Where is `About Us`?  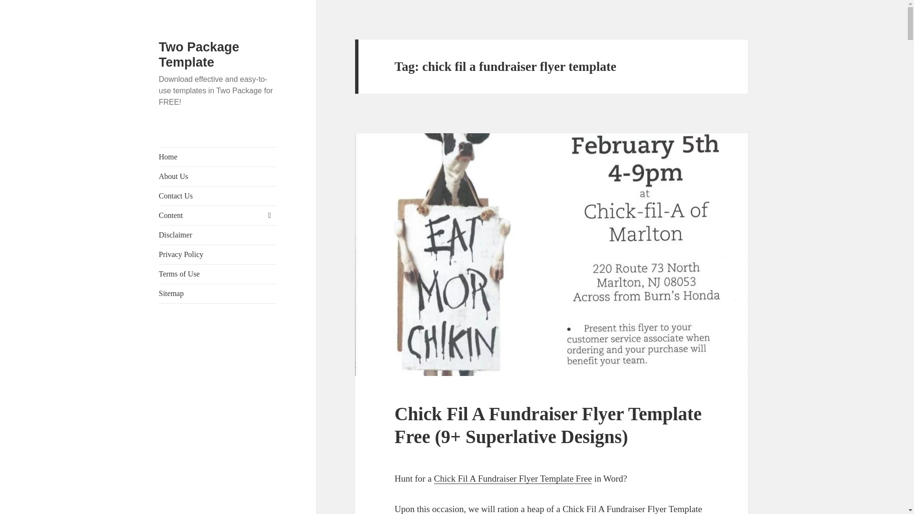 About Us is located at coordinates (218, 176).